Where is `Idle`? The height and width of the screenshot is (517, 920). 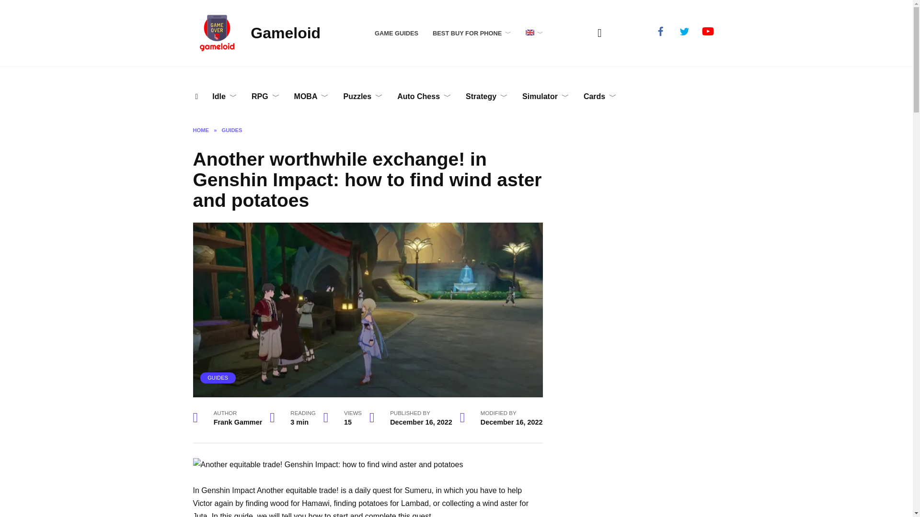 Idle is located at coordinates (225, 97).